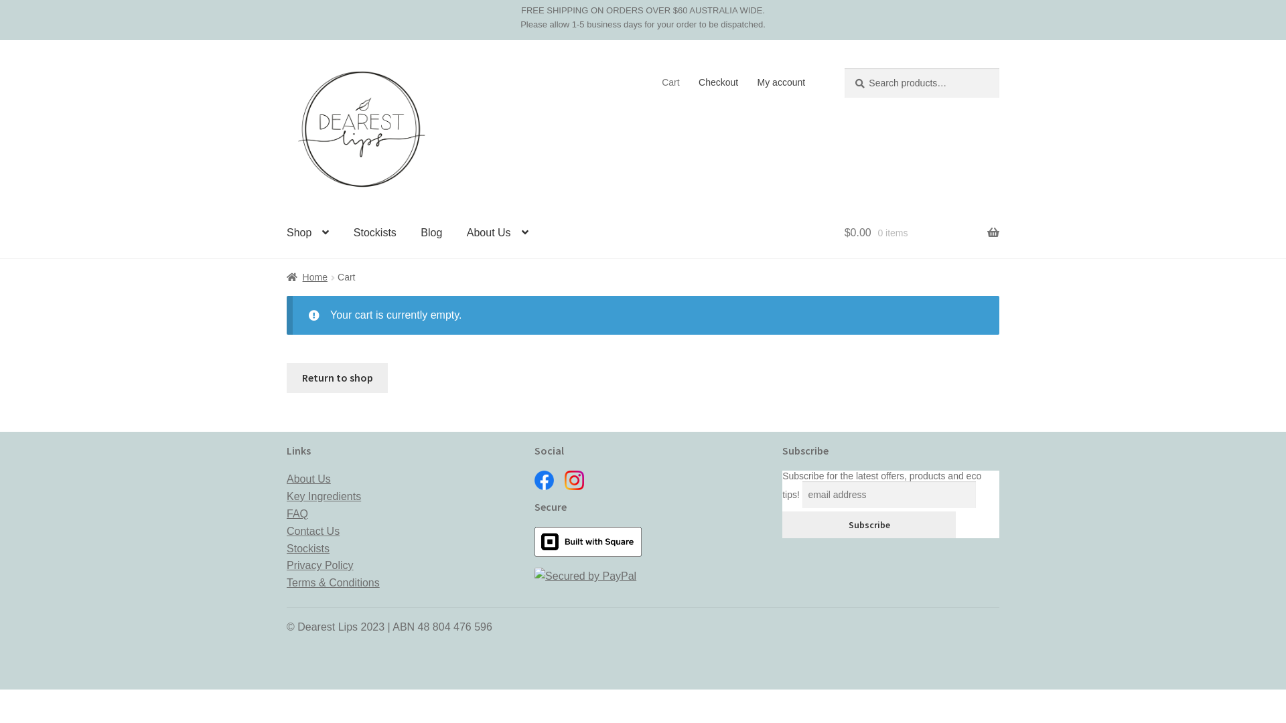 This screenshot has width=1286, height=723. I want to click on Search, so click(844, 68).